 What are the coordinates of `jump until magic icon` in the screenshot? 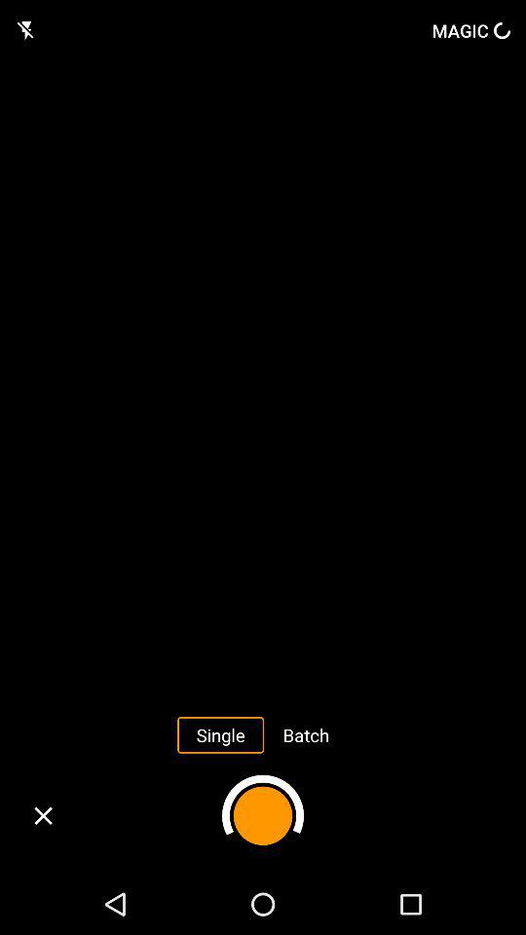 It's located at (471, 30).